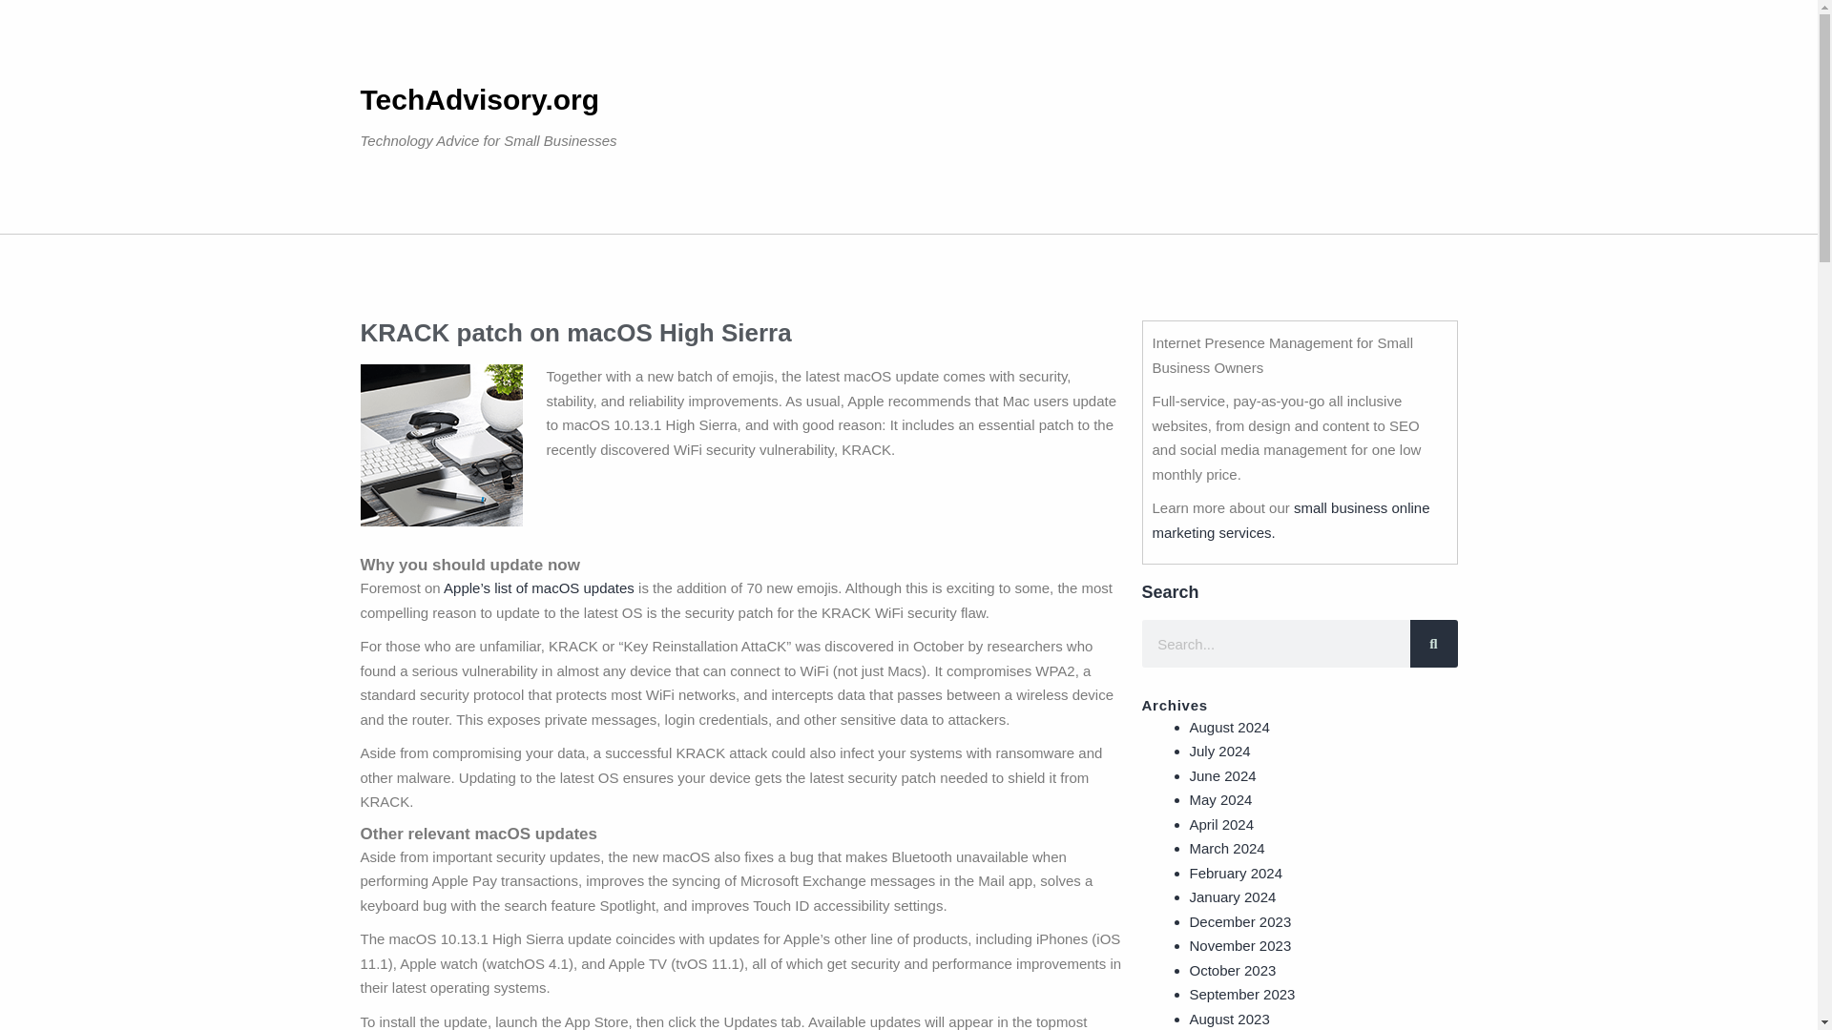  Describe the element at coordinates (1232, 969) in the screenshot. I see `October 2023` at that location.